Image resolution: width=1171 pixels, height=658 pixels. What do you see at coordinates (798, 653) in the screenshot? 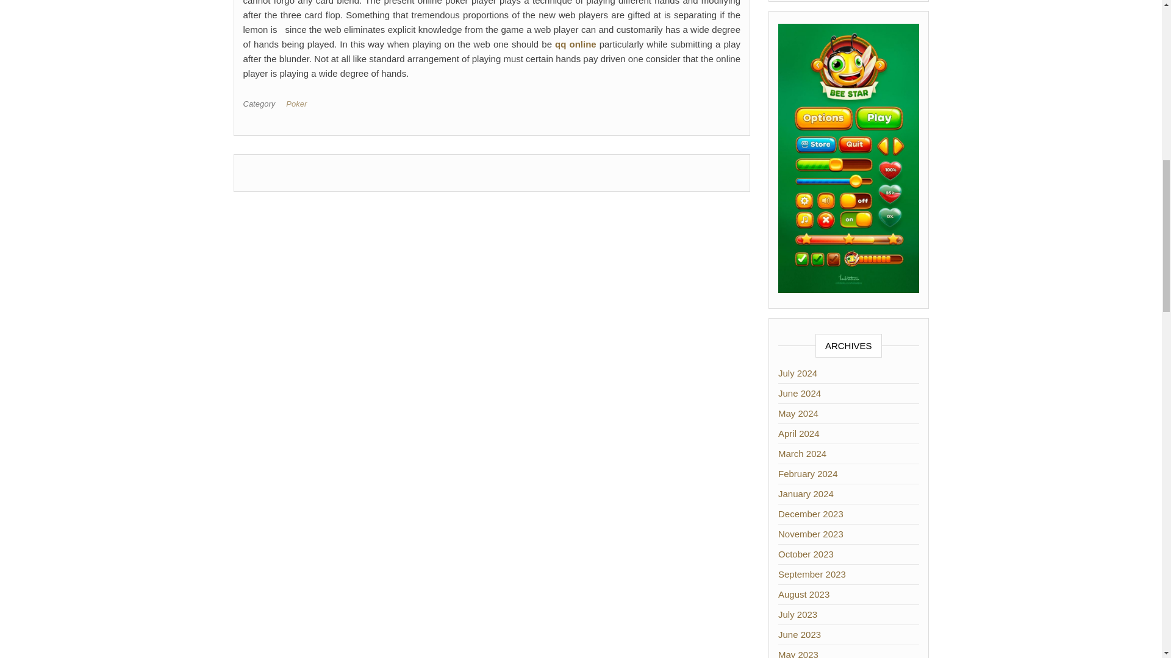
I see `May 2023` at bounding box center [798, 653].